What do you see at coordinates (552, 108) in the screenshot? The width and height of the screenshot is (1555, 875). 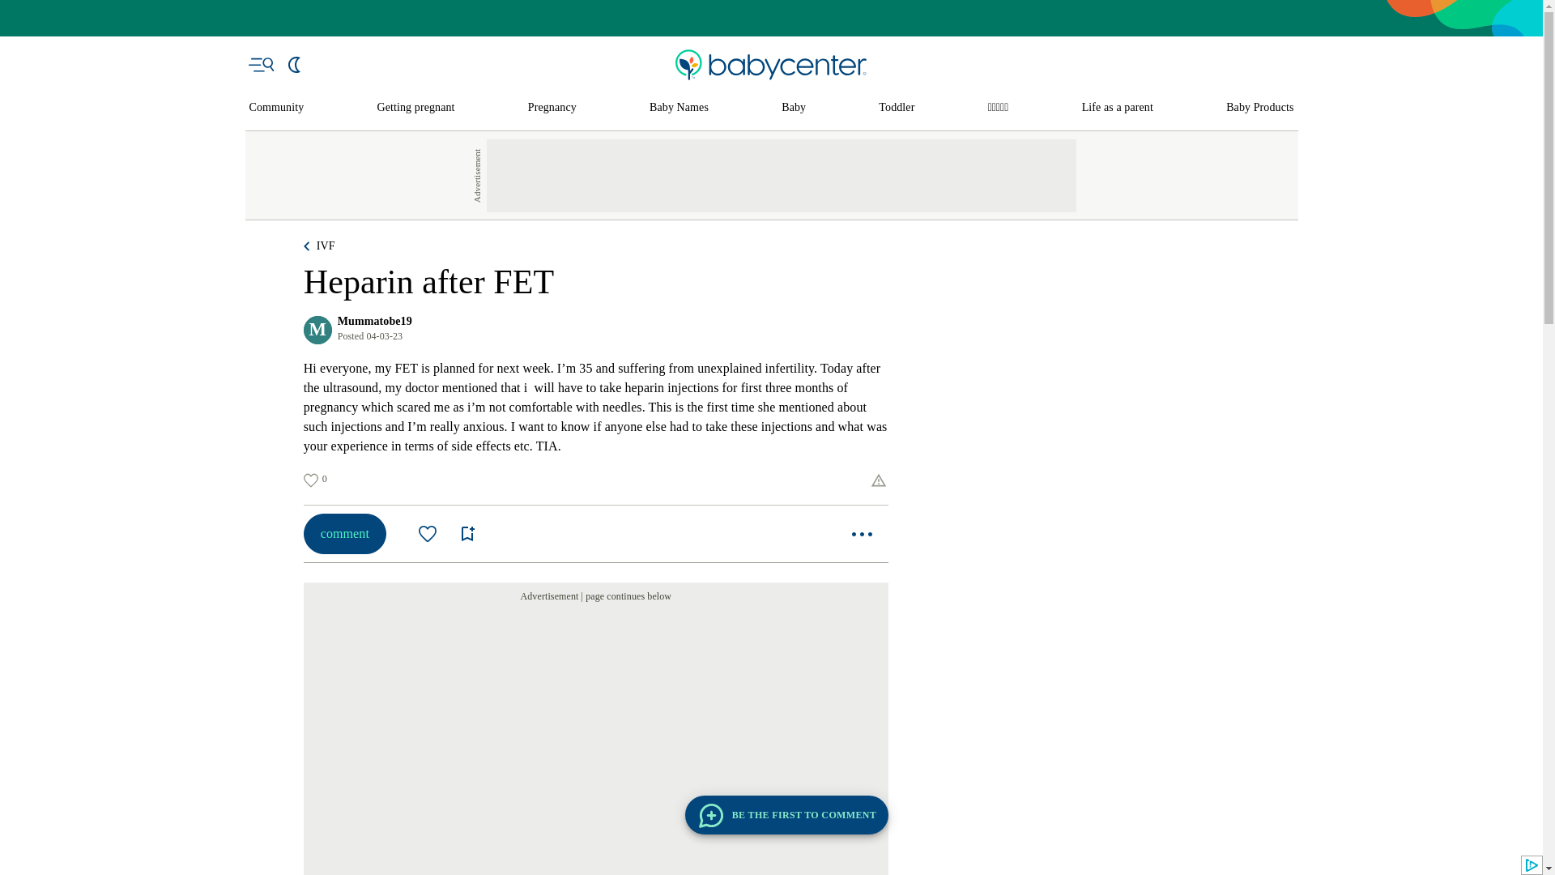 I see `Pregnancy` at bounding box center [552, 108].